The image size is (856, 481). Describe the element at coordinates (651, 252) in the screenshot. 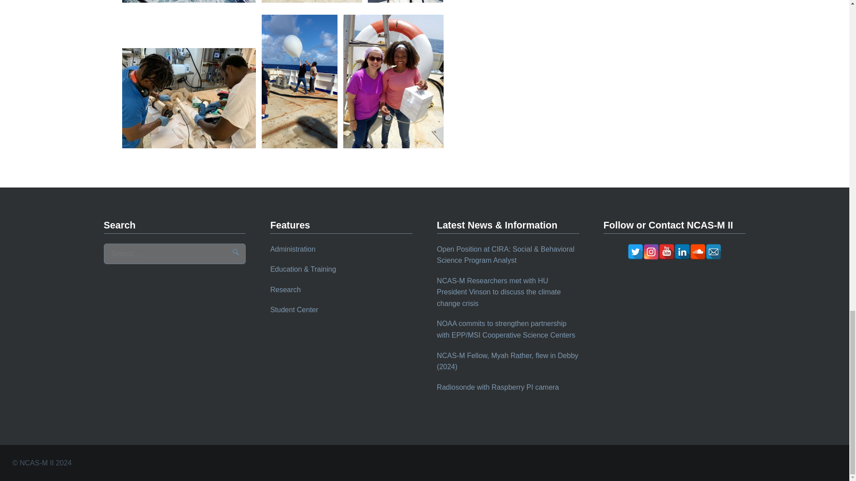

I see `Instagram` at that location.